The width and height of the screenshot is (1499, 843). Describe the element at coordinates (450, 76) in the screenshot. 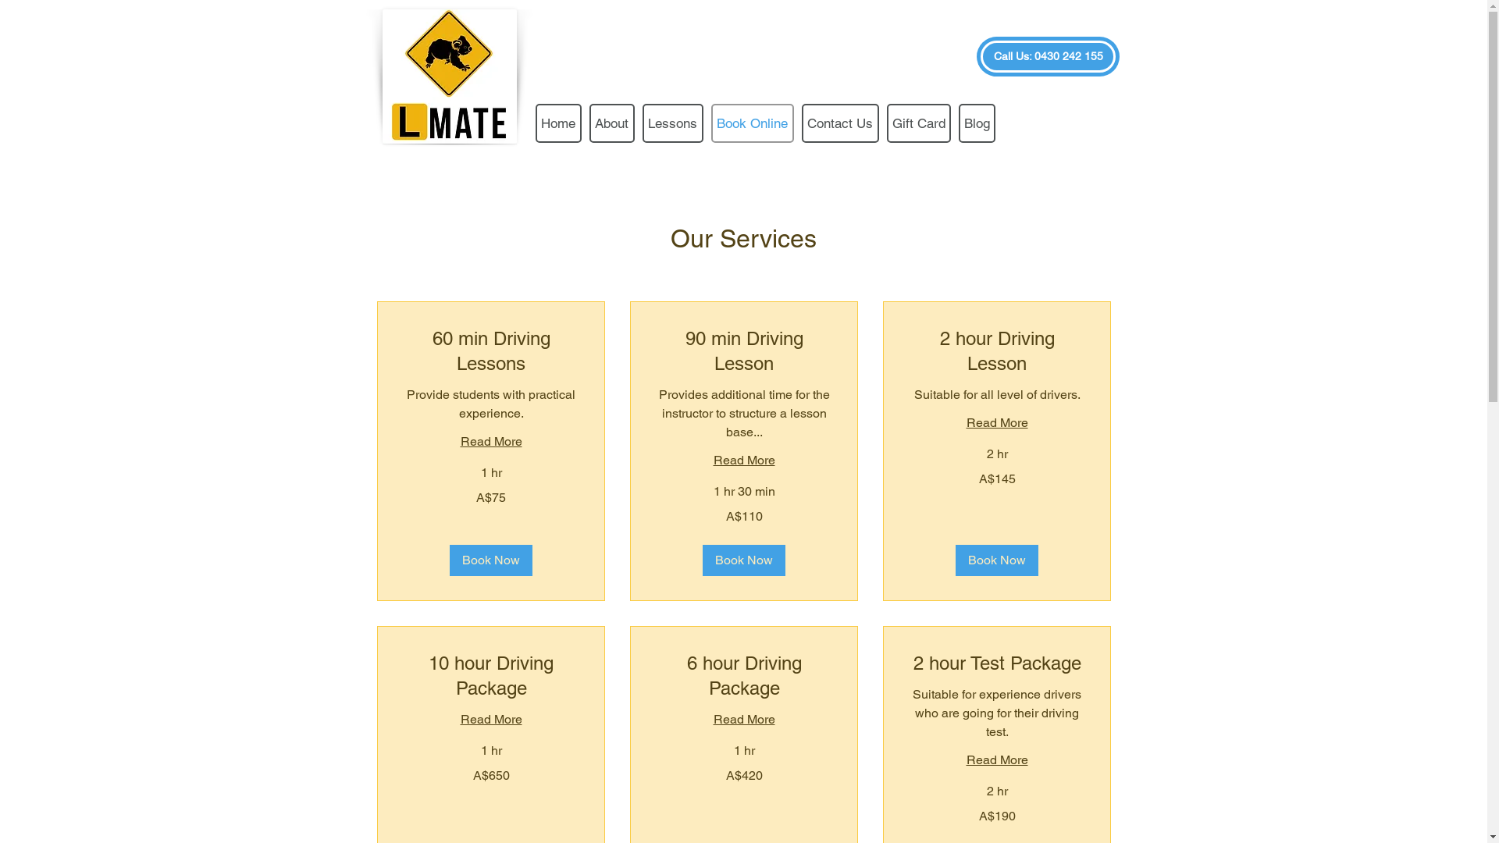

I see `Lmate` at that location.